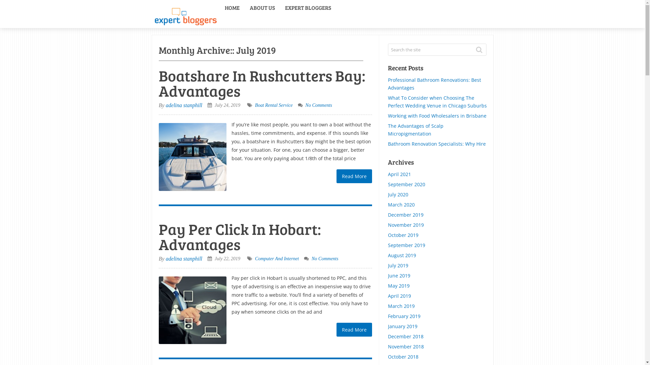  I want to click on May 2019, so click(399, 286).